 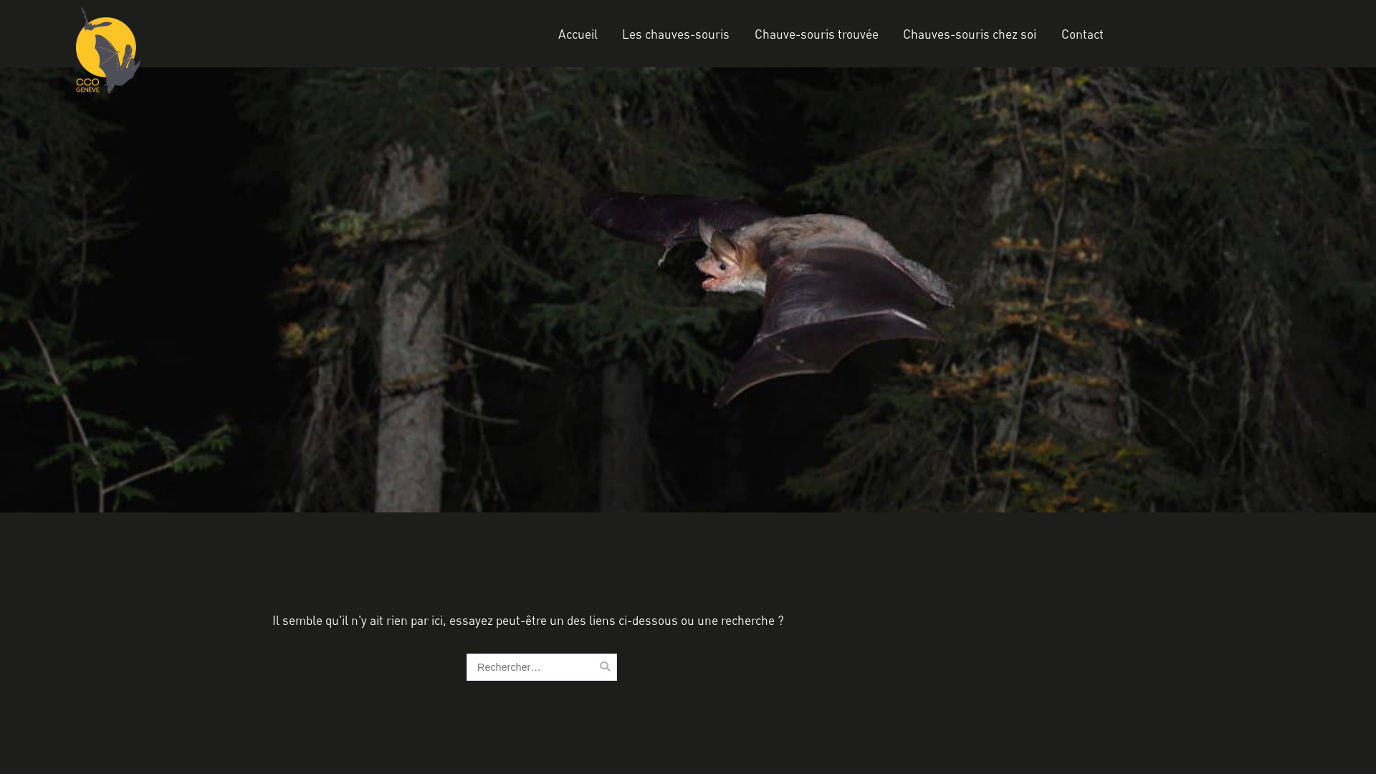 What do you see at coordinates (1082, 34) in the screenshot?
I see `Contact` at bounding box center [1082, 34].